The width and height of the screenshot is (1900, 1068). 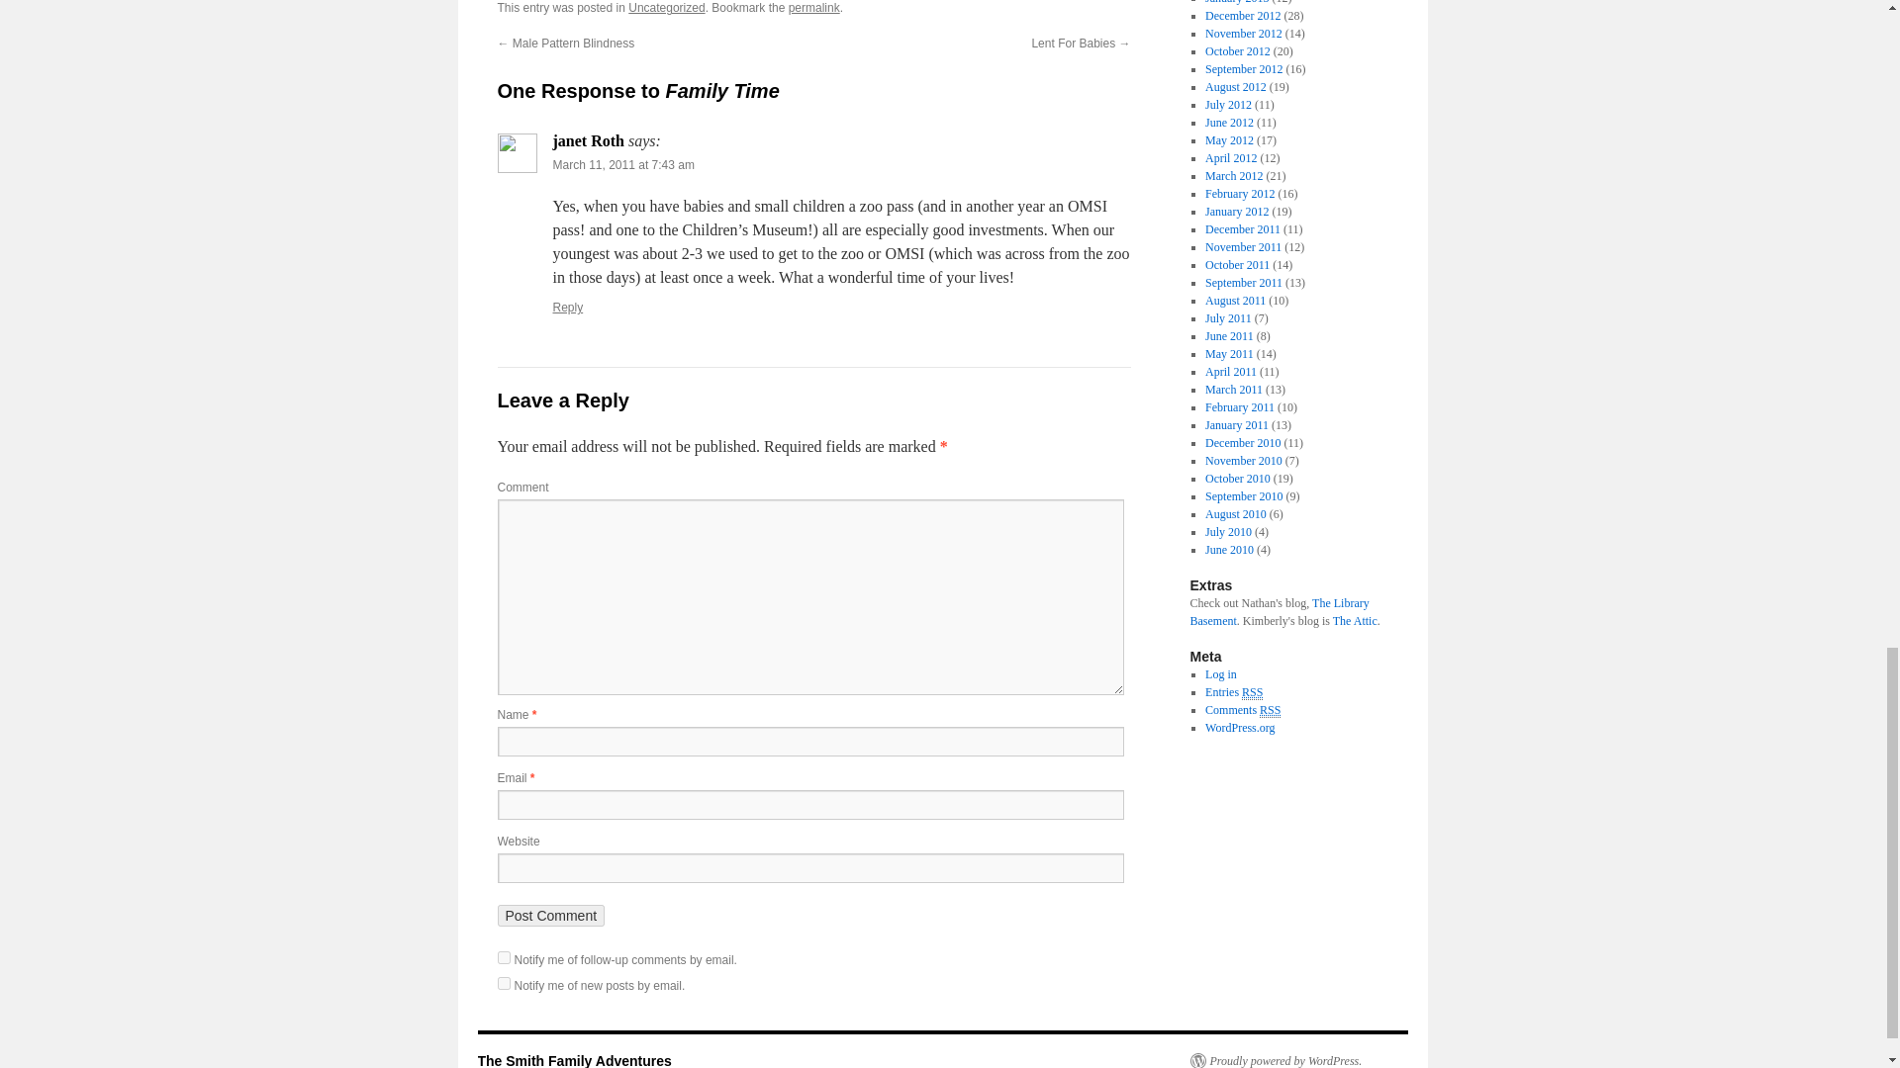 What do you see at coordinates (1270, 710) in the screenshot?
I see `Really Simple Syndication` at bounding box center [1270, 710].